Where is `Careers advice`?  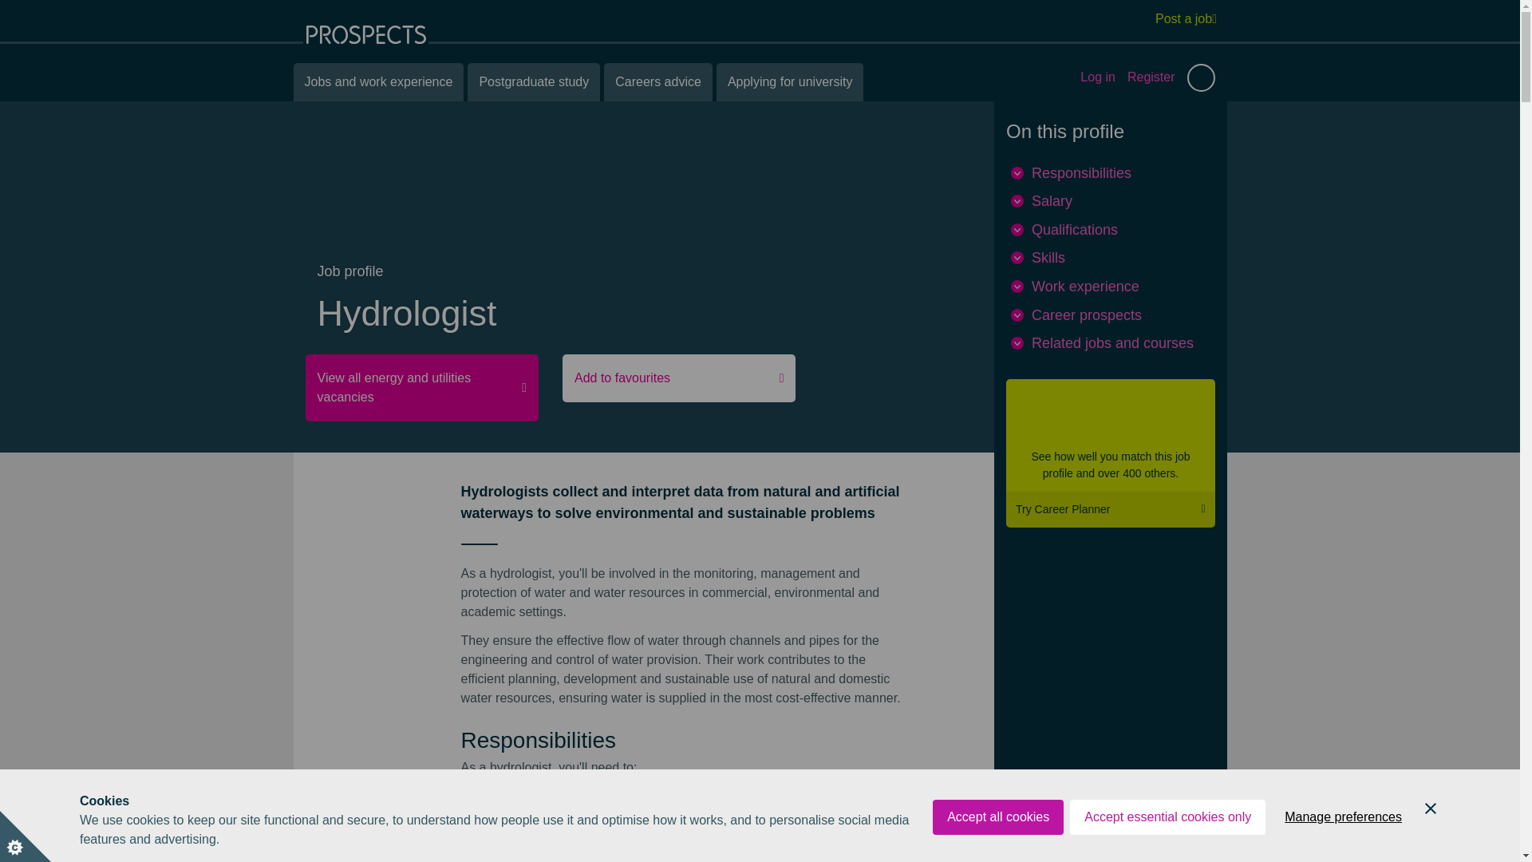
Careers advice is located at coordinates (657, 81).